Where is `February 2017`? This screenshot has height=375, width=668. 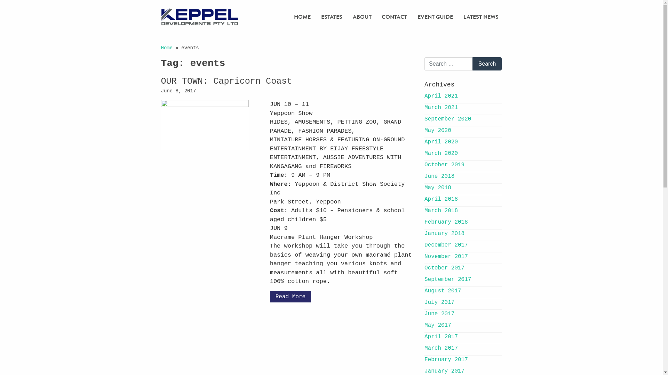
February 2017 is located at coordinates (446, 360).